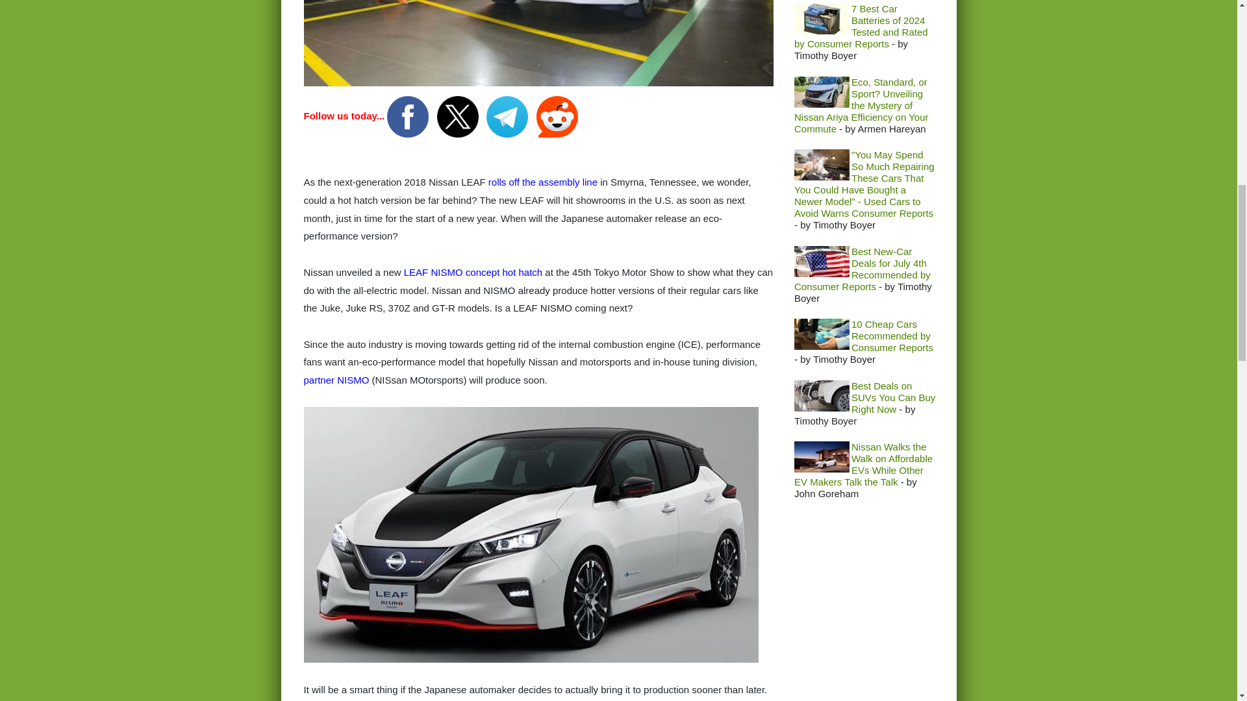 The width and height of the screenshot is (1247, 701). I want to click on Join us on Telegram!, so click(508, 116).